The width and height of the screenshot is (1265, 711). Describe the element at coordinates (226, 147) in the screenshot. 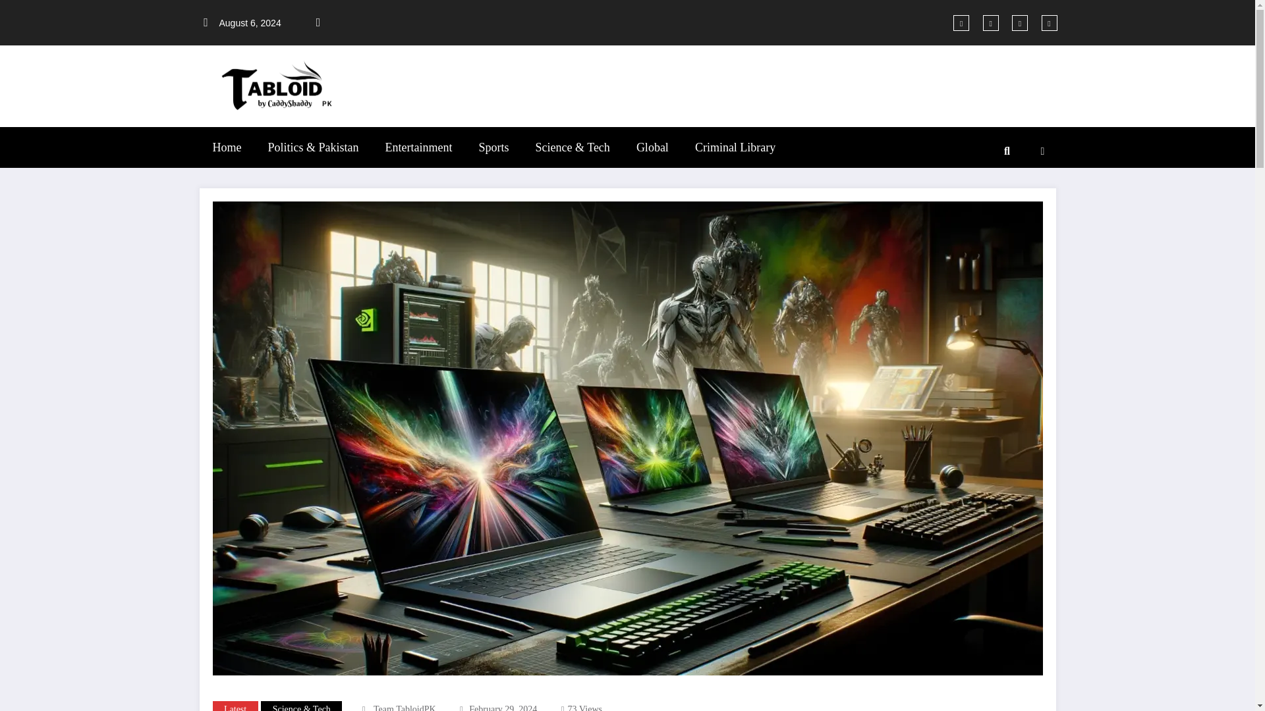

I see `Home` at that location.